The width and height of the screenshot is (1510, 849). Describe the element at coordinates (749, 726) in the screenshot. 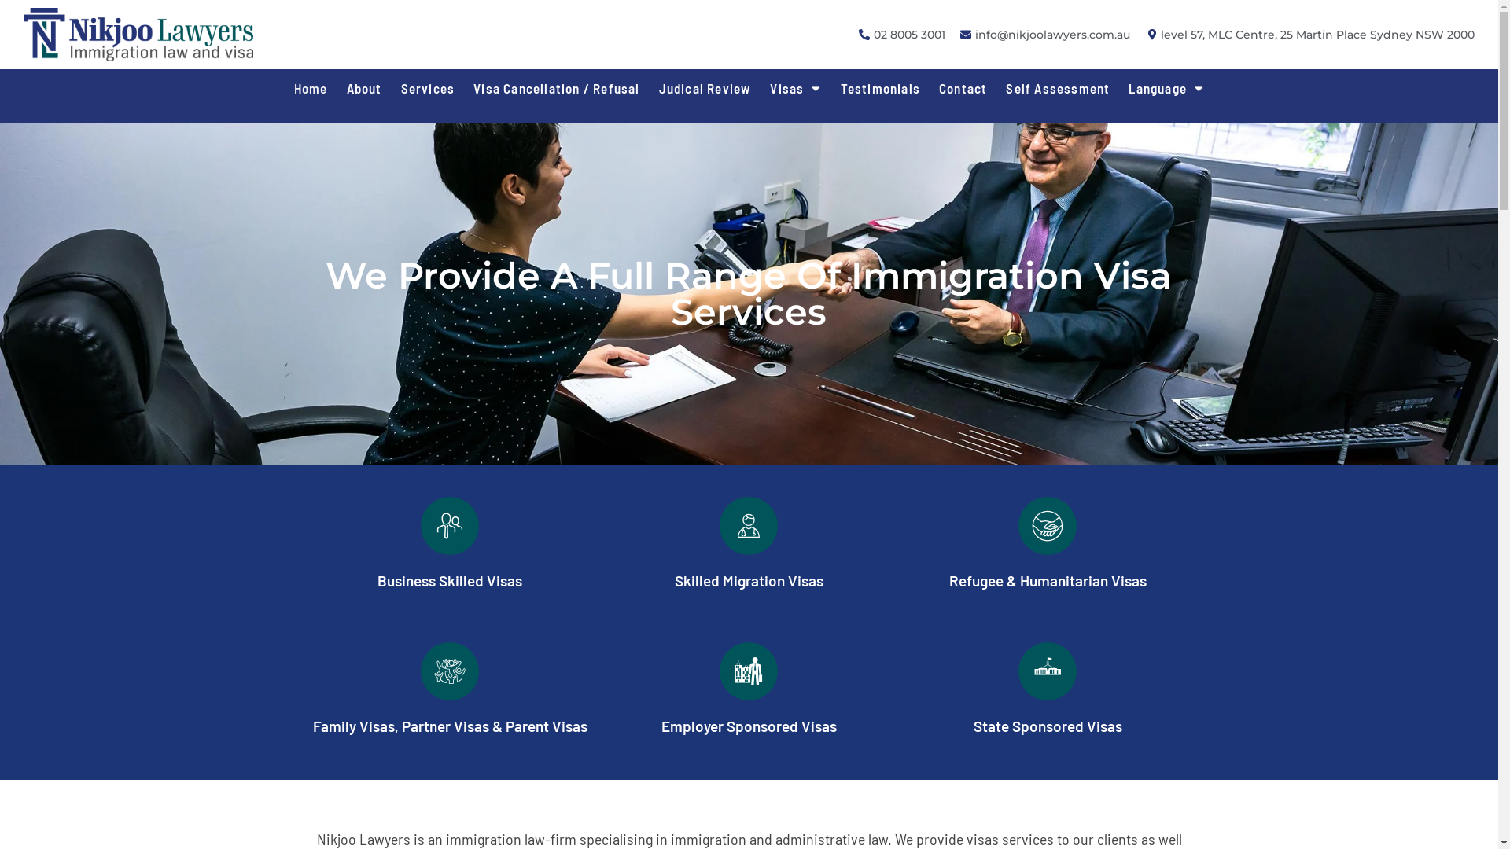

I see `Employer Sponsored Visas` at that location.